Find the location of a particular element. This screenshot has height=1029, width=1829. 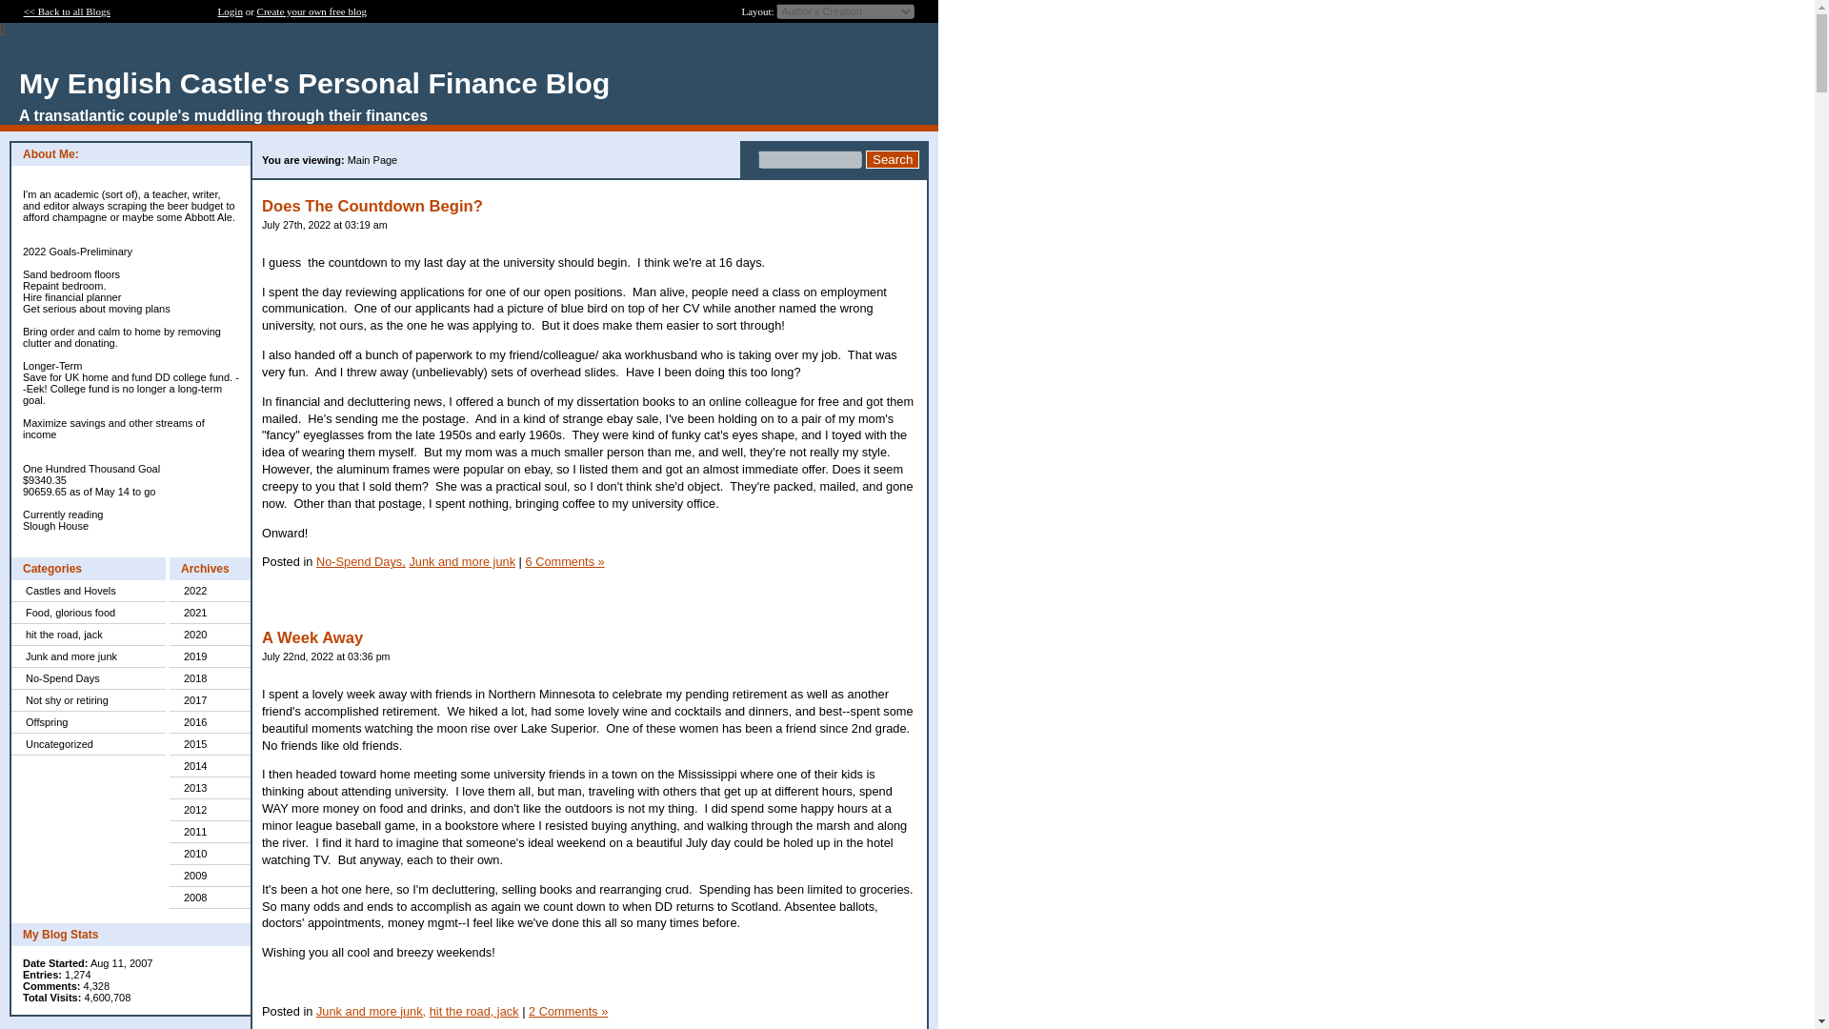

hit the road, jack is located at coordinates (88, 635).